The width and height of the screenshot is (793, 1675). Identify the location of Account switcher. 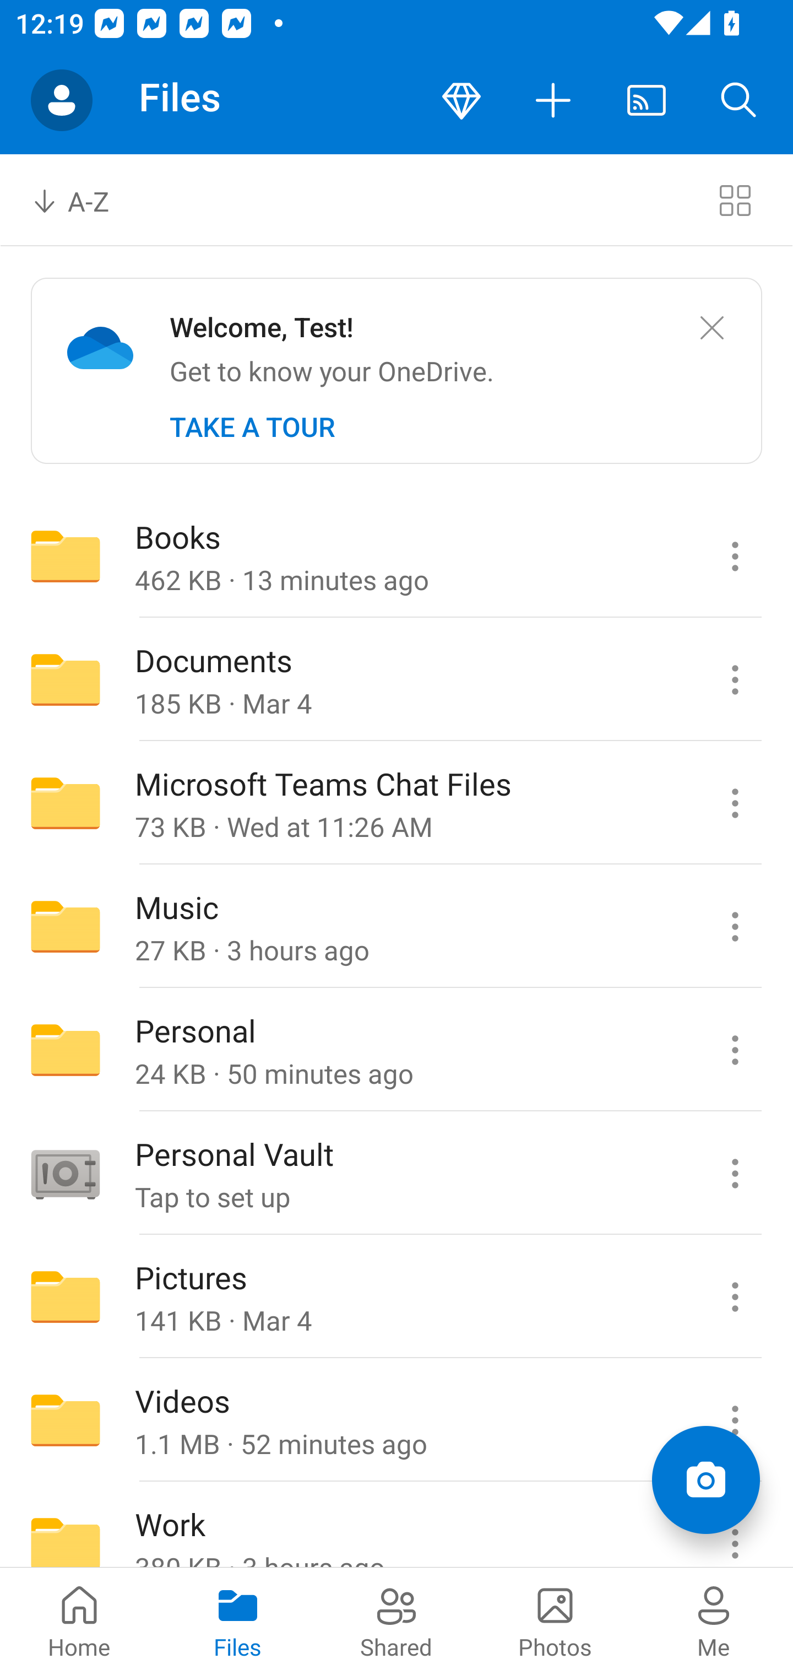
(62, 100).